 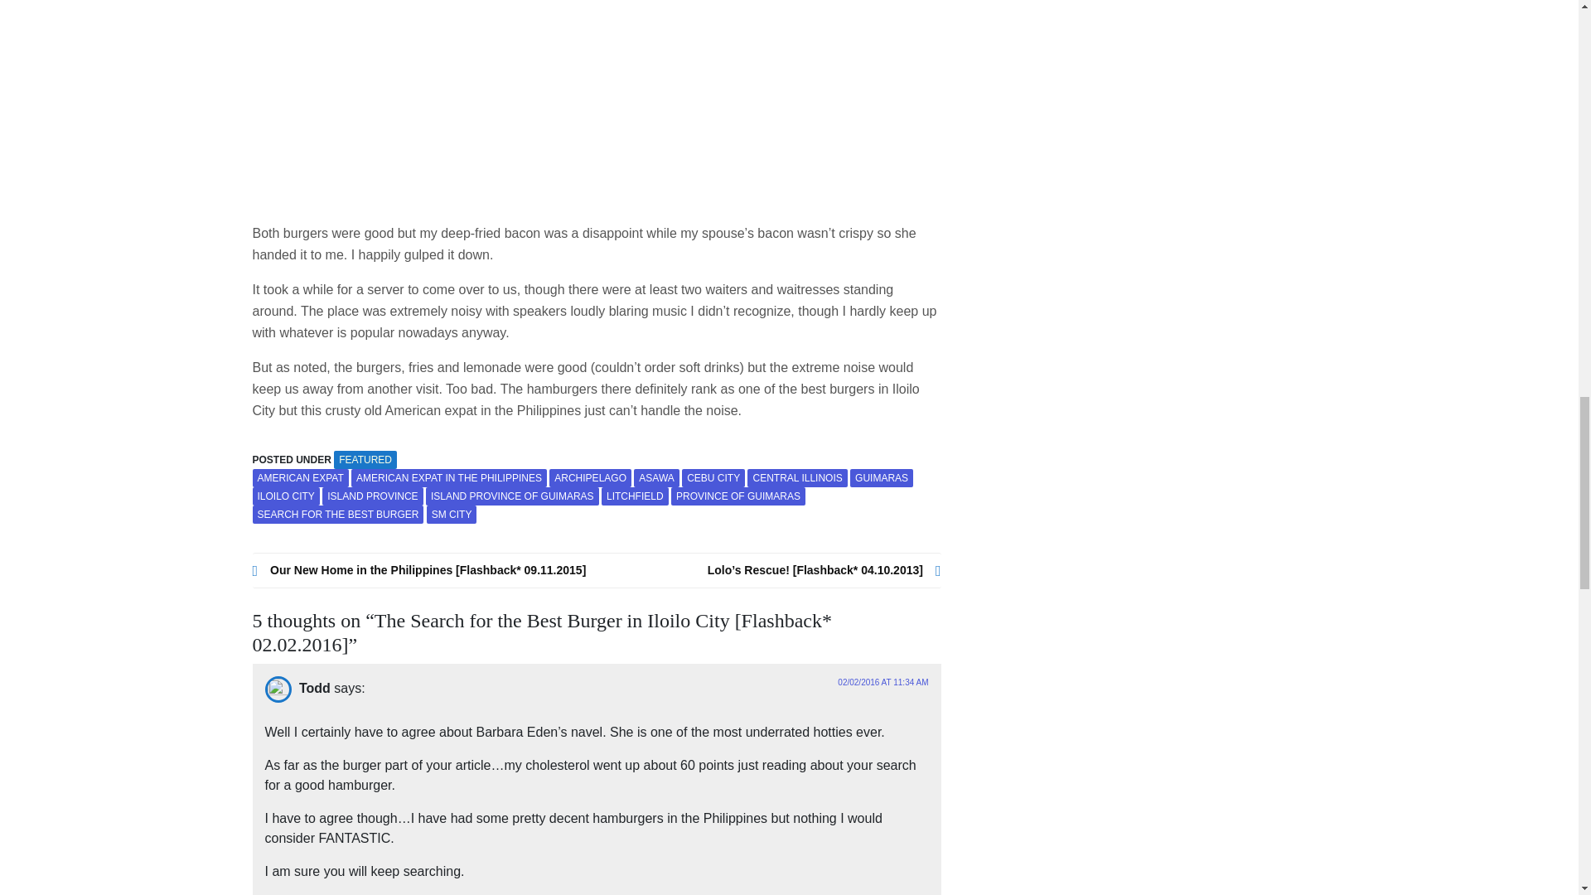 What do you see at coordinates (285, 496) in the screenshot?
I see `ILOILO CITY` at bounding box center [285, 496].